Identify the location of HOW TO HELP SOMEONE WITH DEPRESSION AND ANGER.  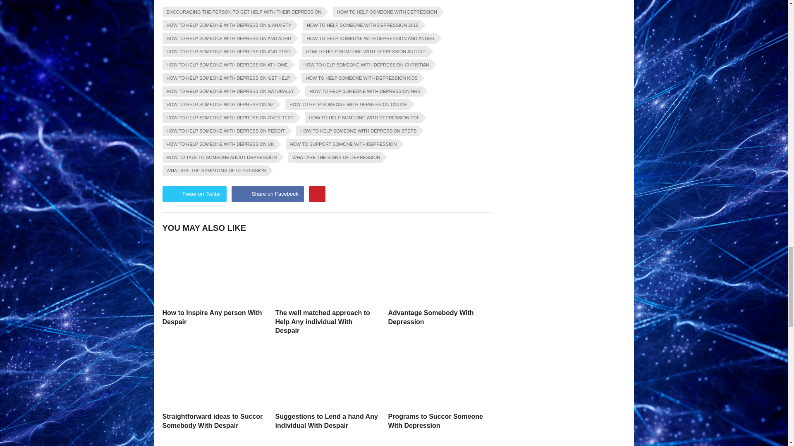
(369, 38).